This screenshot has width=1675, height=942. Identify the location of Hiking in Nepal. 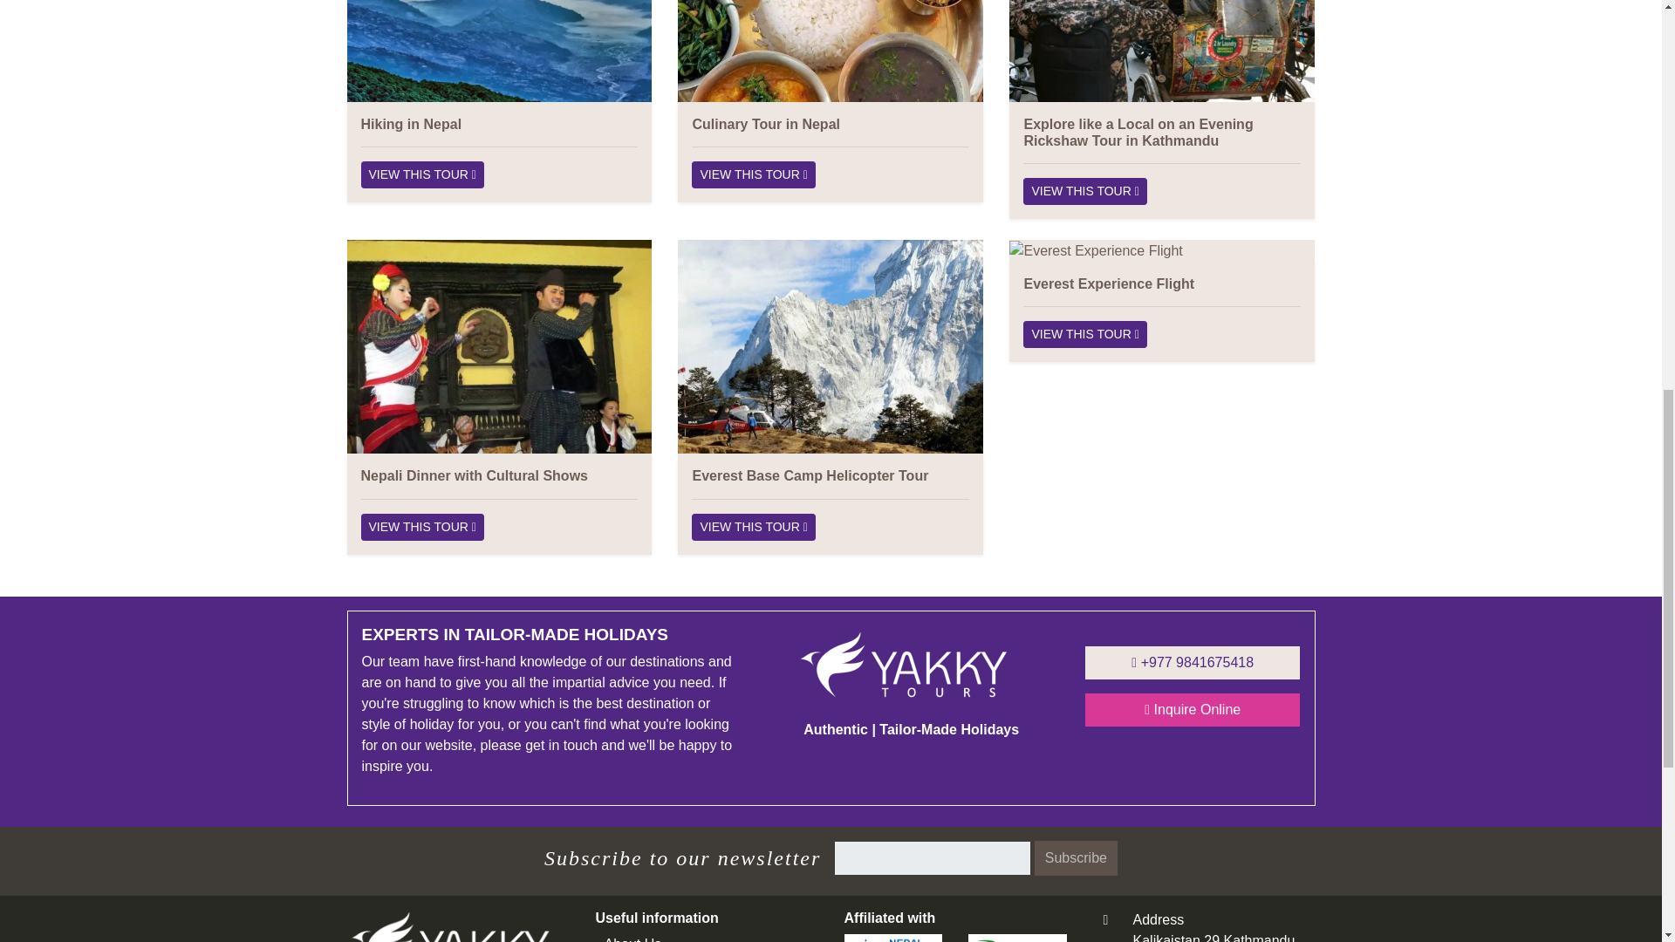
(412, 124).